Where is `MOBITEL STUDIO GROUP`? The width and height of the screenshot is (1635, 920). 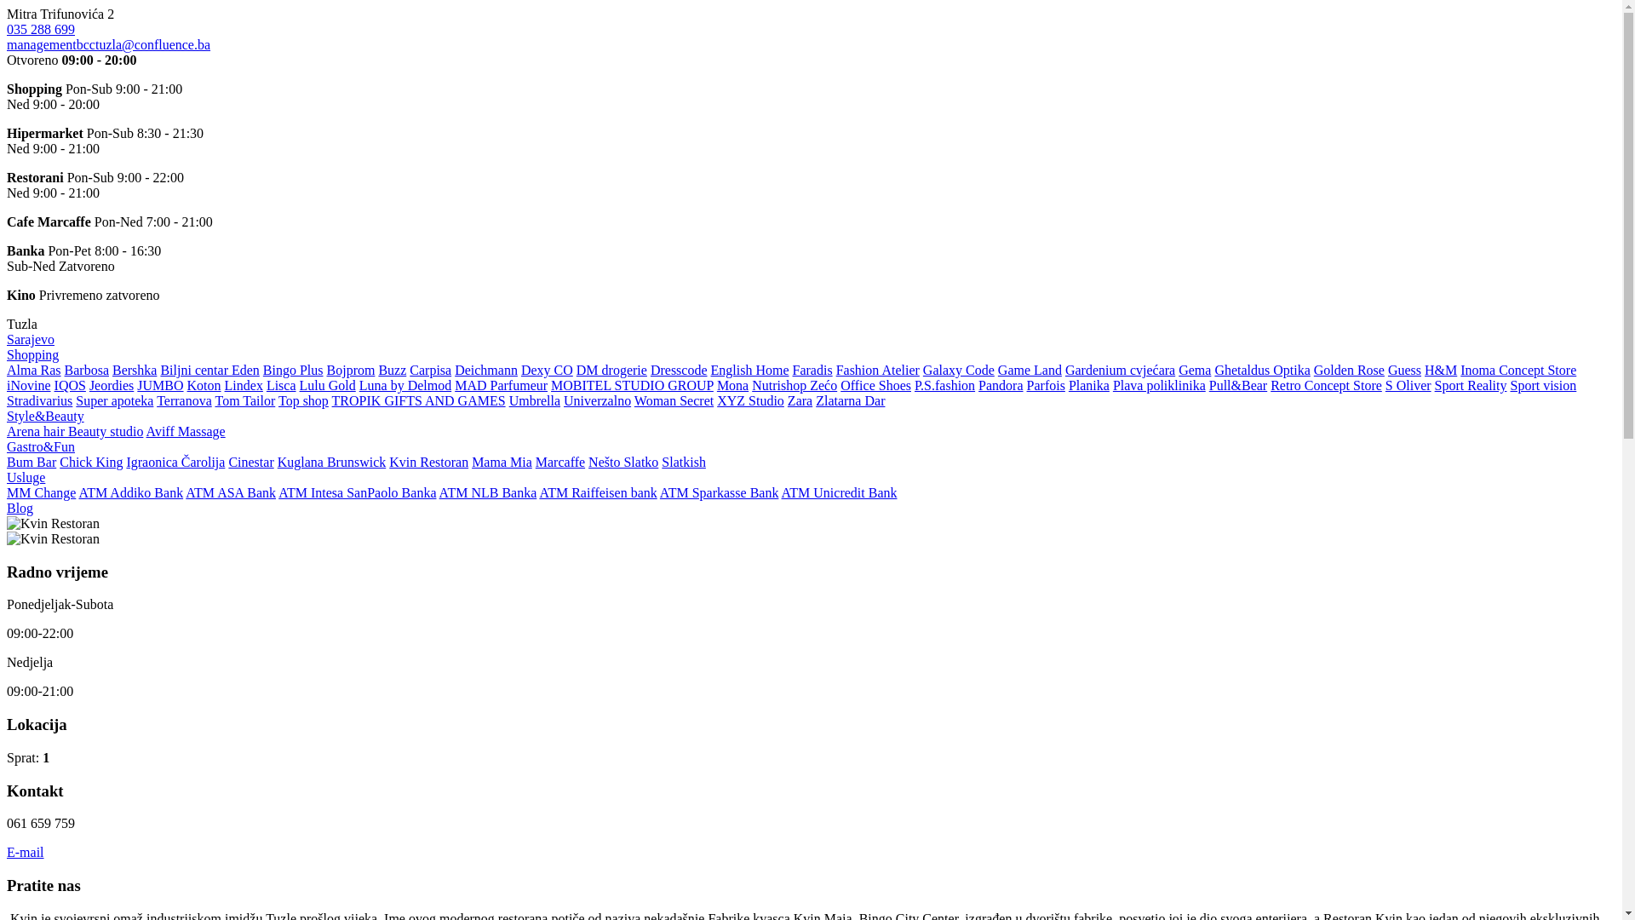 MOBITEL STUDIO GROUP is located at coordinates (632, 385).